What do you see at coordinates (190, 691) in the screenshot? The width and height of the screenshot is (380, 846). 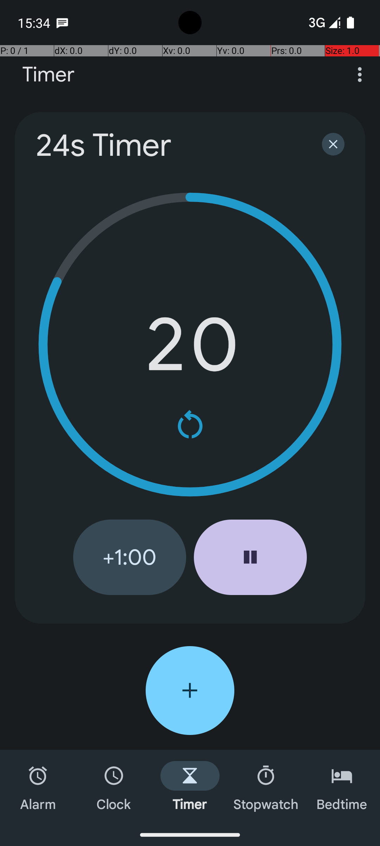 I see `Add timer` at bounding box center [190, 691].